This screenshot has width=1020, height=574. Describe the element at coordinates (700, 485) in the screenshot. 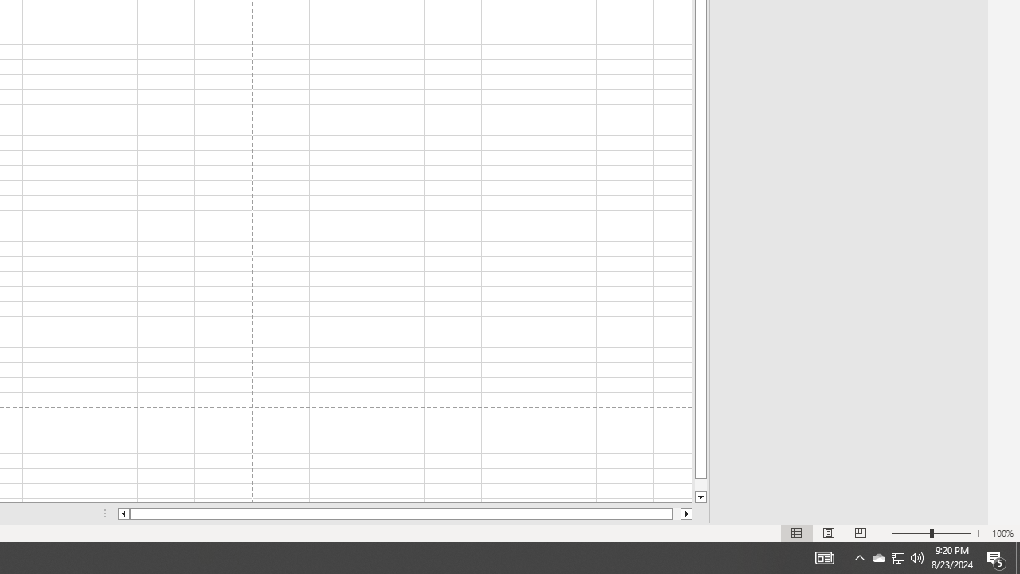

I see `Page down` at that location.